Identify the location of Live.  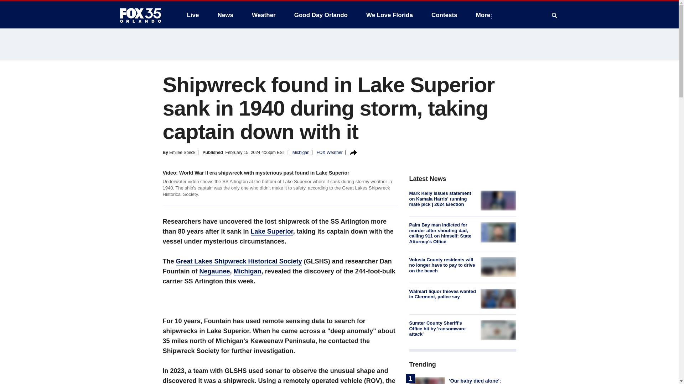
(193, 15).